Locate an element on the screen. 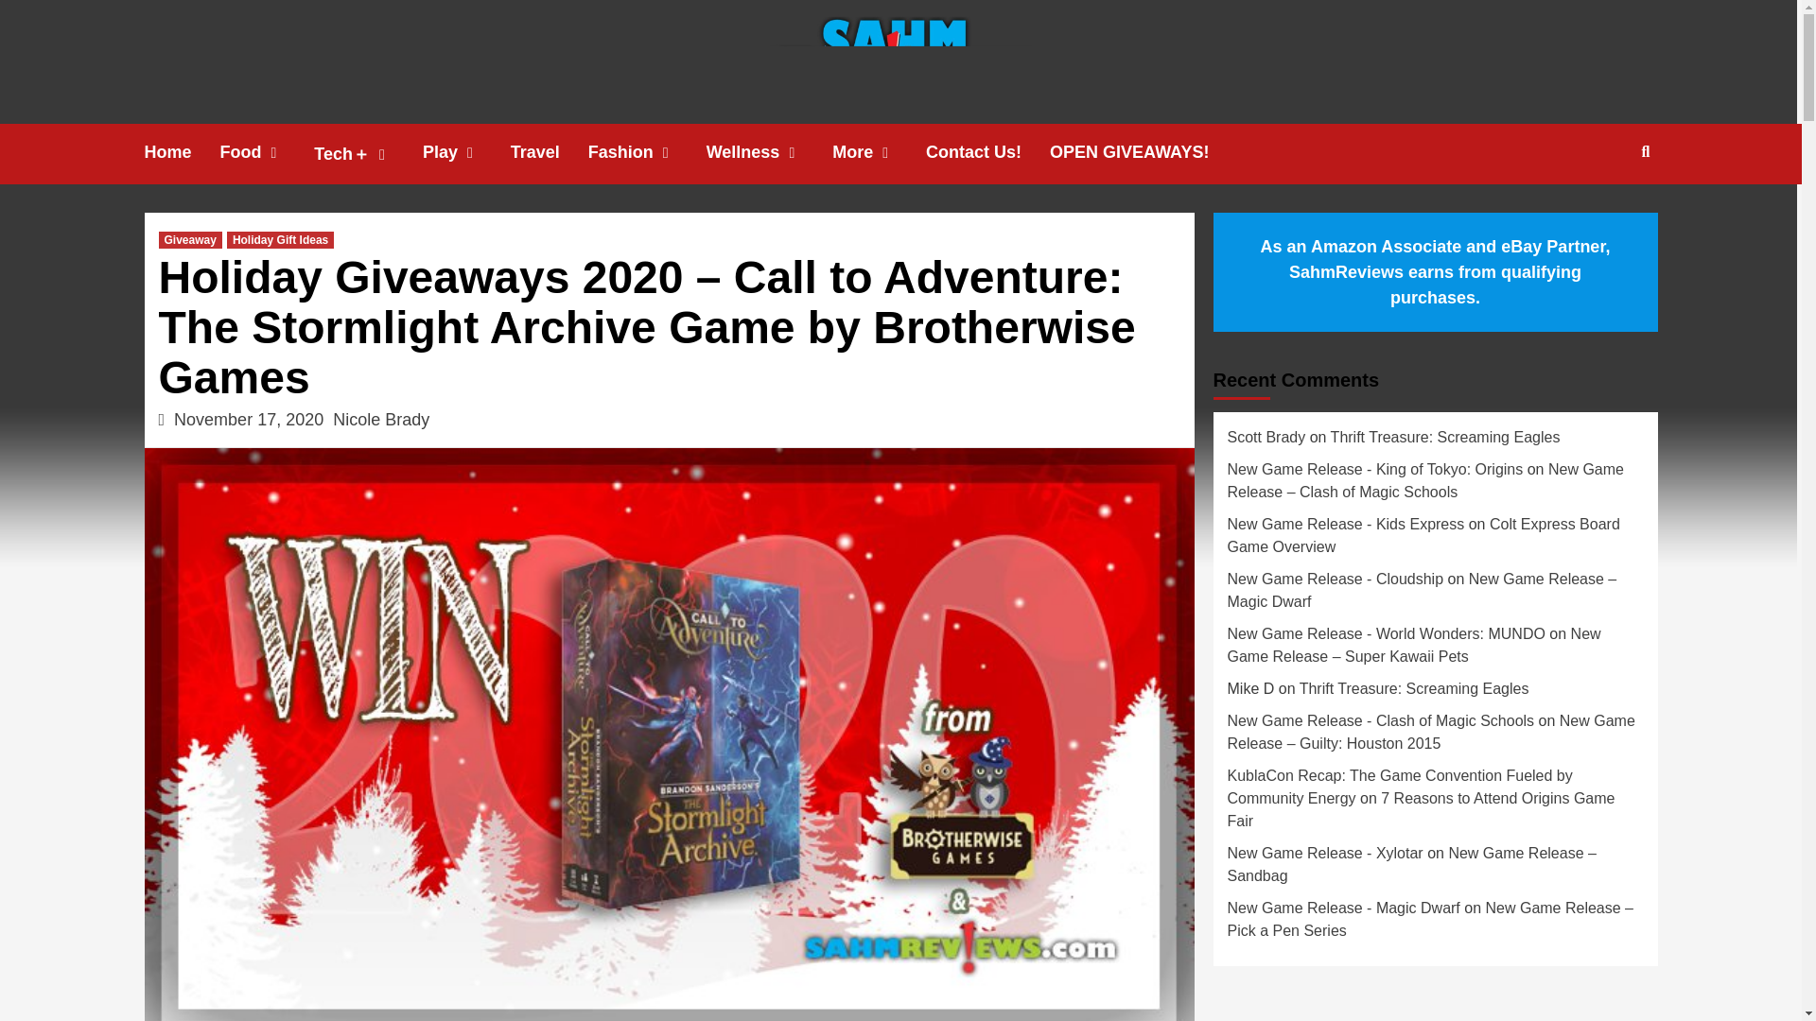  Food is located at coordinates (267, 152).